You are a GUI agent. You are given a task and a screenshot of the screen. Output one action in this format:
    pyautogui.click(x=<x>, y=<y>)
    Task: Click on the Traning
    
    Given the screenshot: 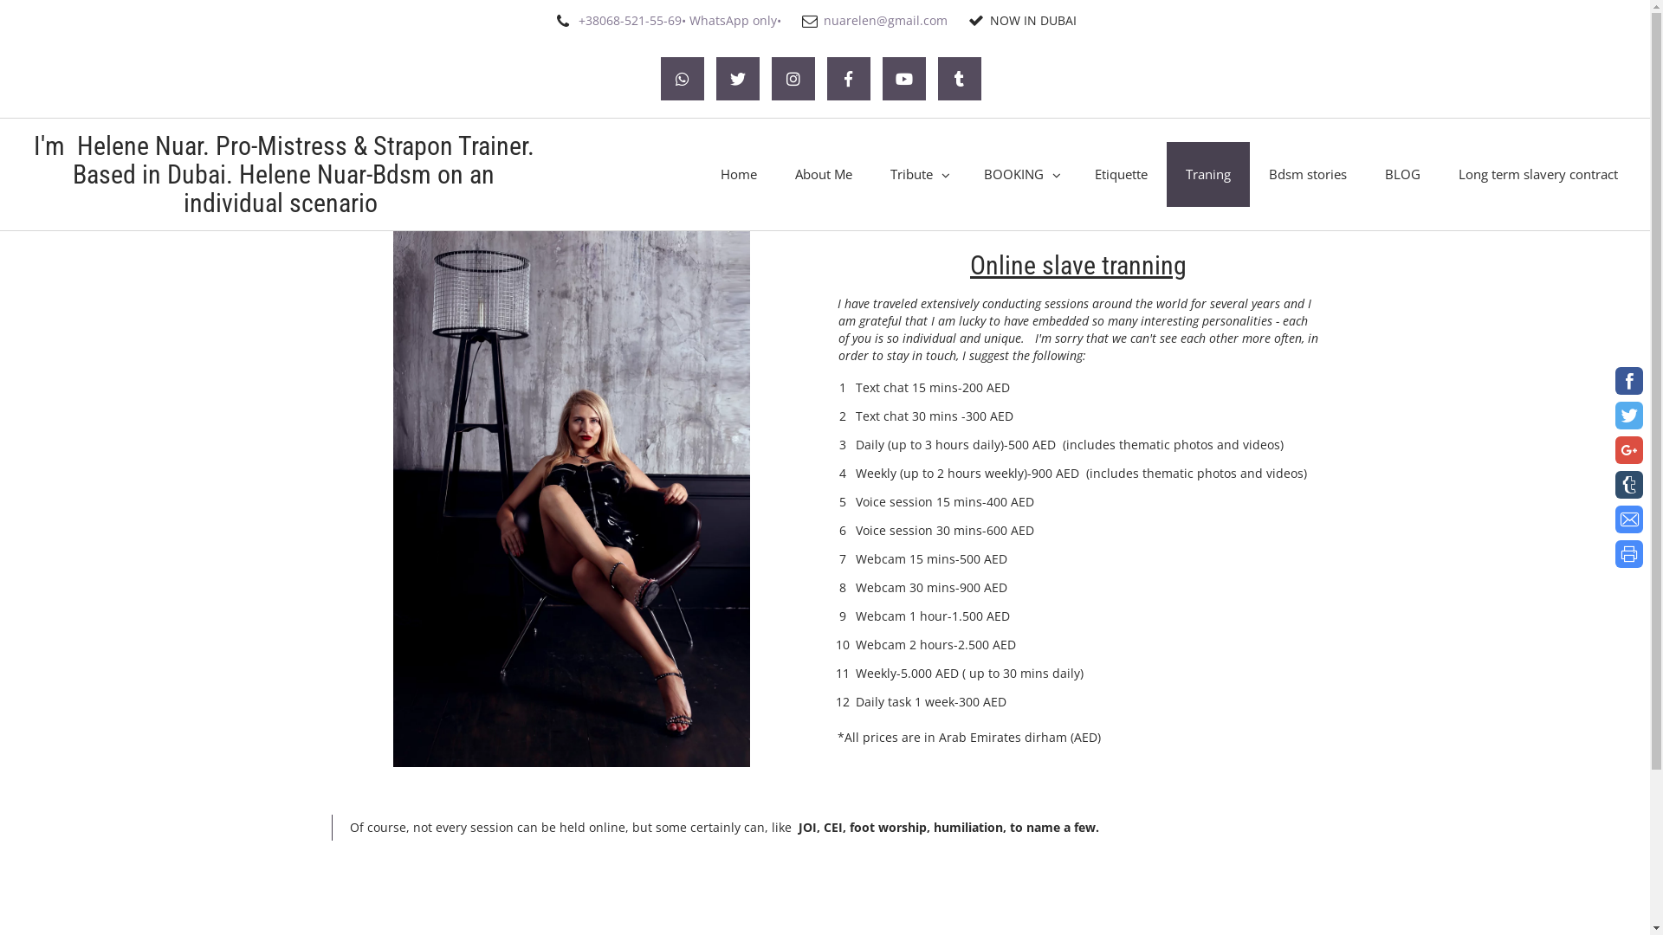 What is the action you would take?
    pyautogui.click(x=1208, y=174)
    